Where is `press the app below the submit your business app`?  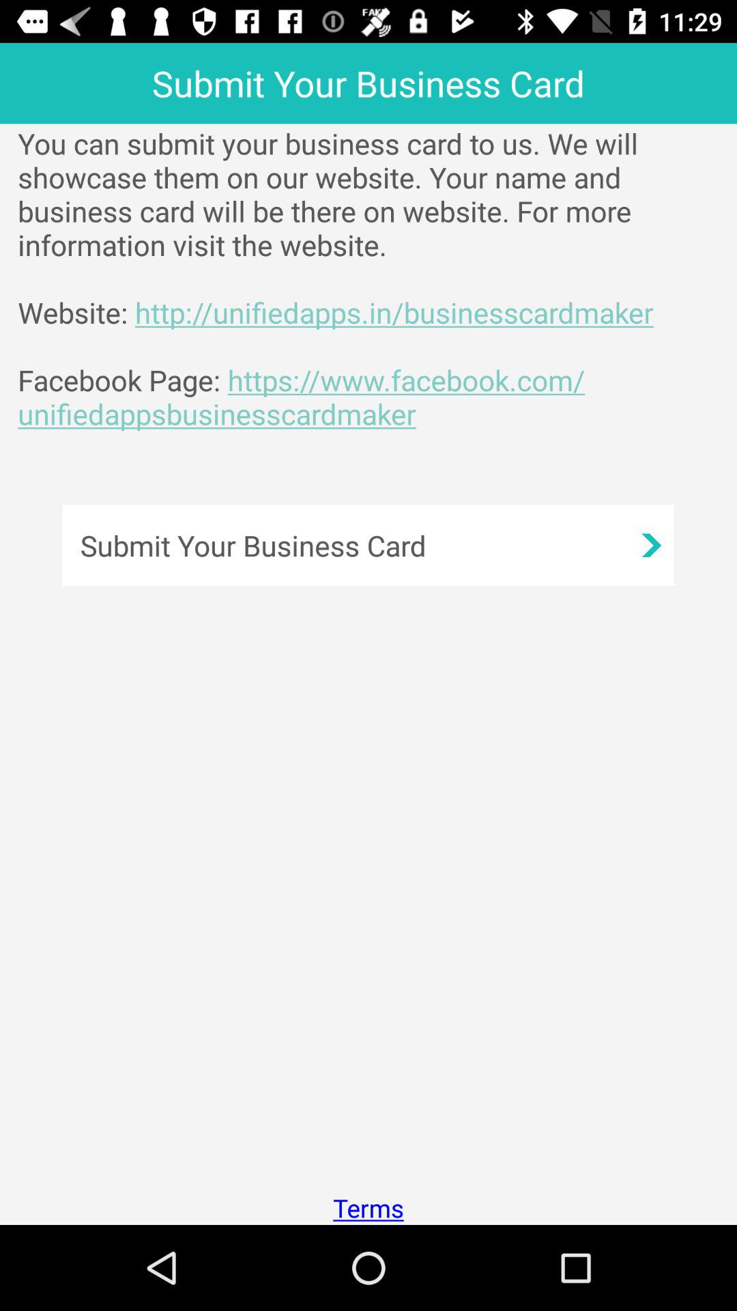 press the app below the submit your business app is located at coordinates (369, 1207).